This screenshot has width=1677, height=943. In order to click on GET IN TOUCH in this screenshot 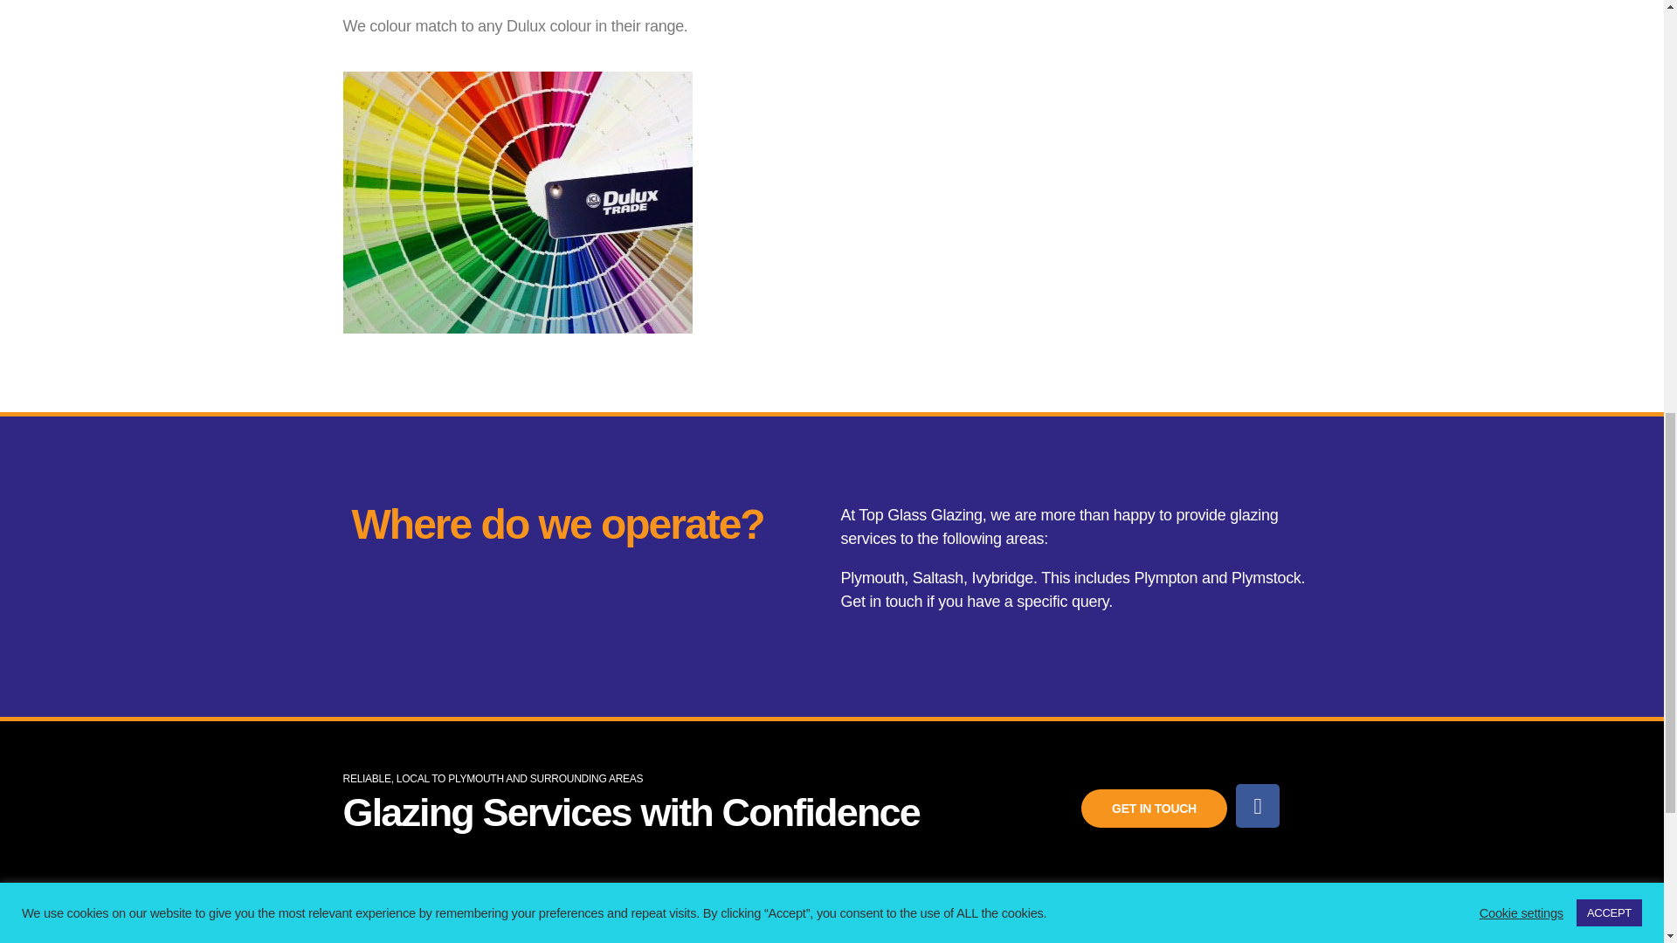, I will do `click(1155, 809)`.